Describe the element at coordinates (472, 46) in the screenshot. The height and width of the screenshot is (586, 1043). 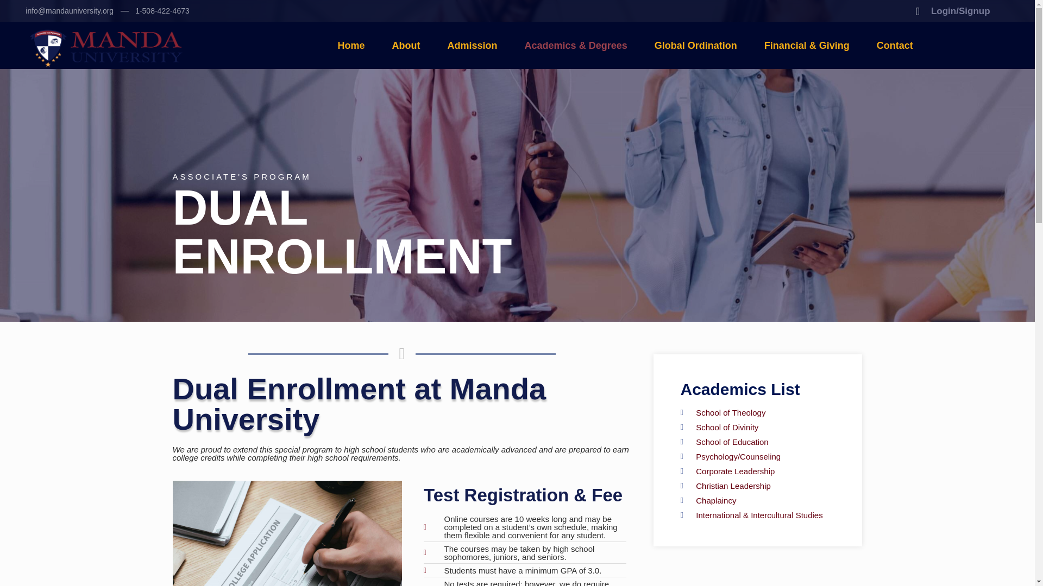
I see `Admission` at that location.